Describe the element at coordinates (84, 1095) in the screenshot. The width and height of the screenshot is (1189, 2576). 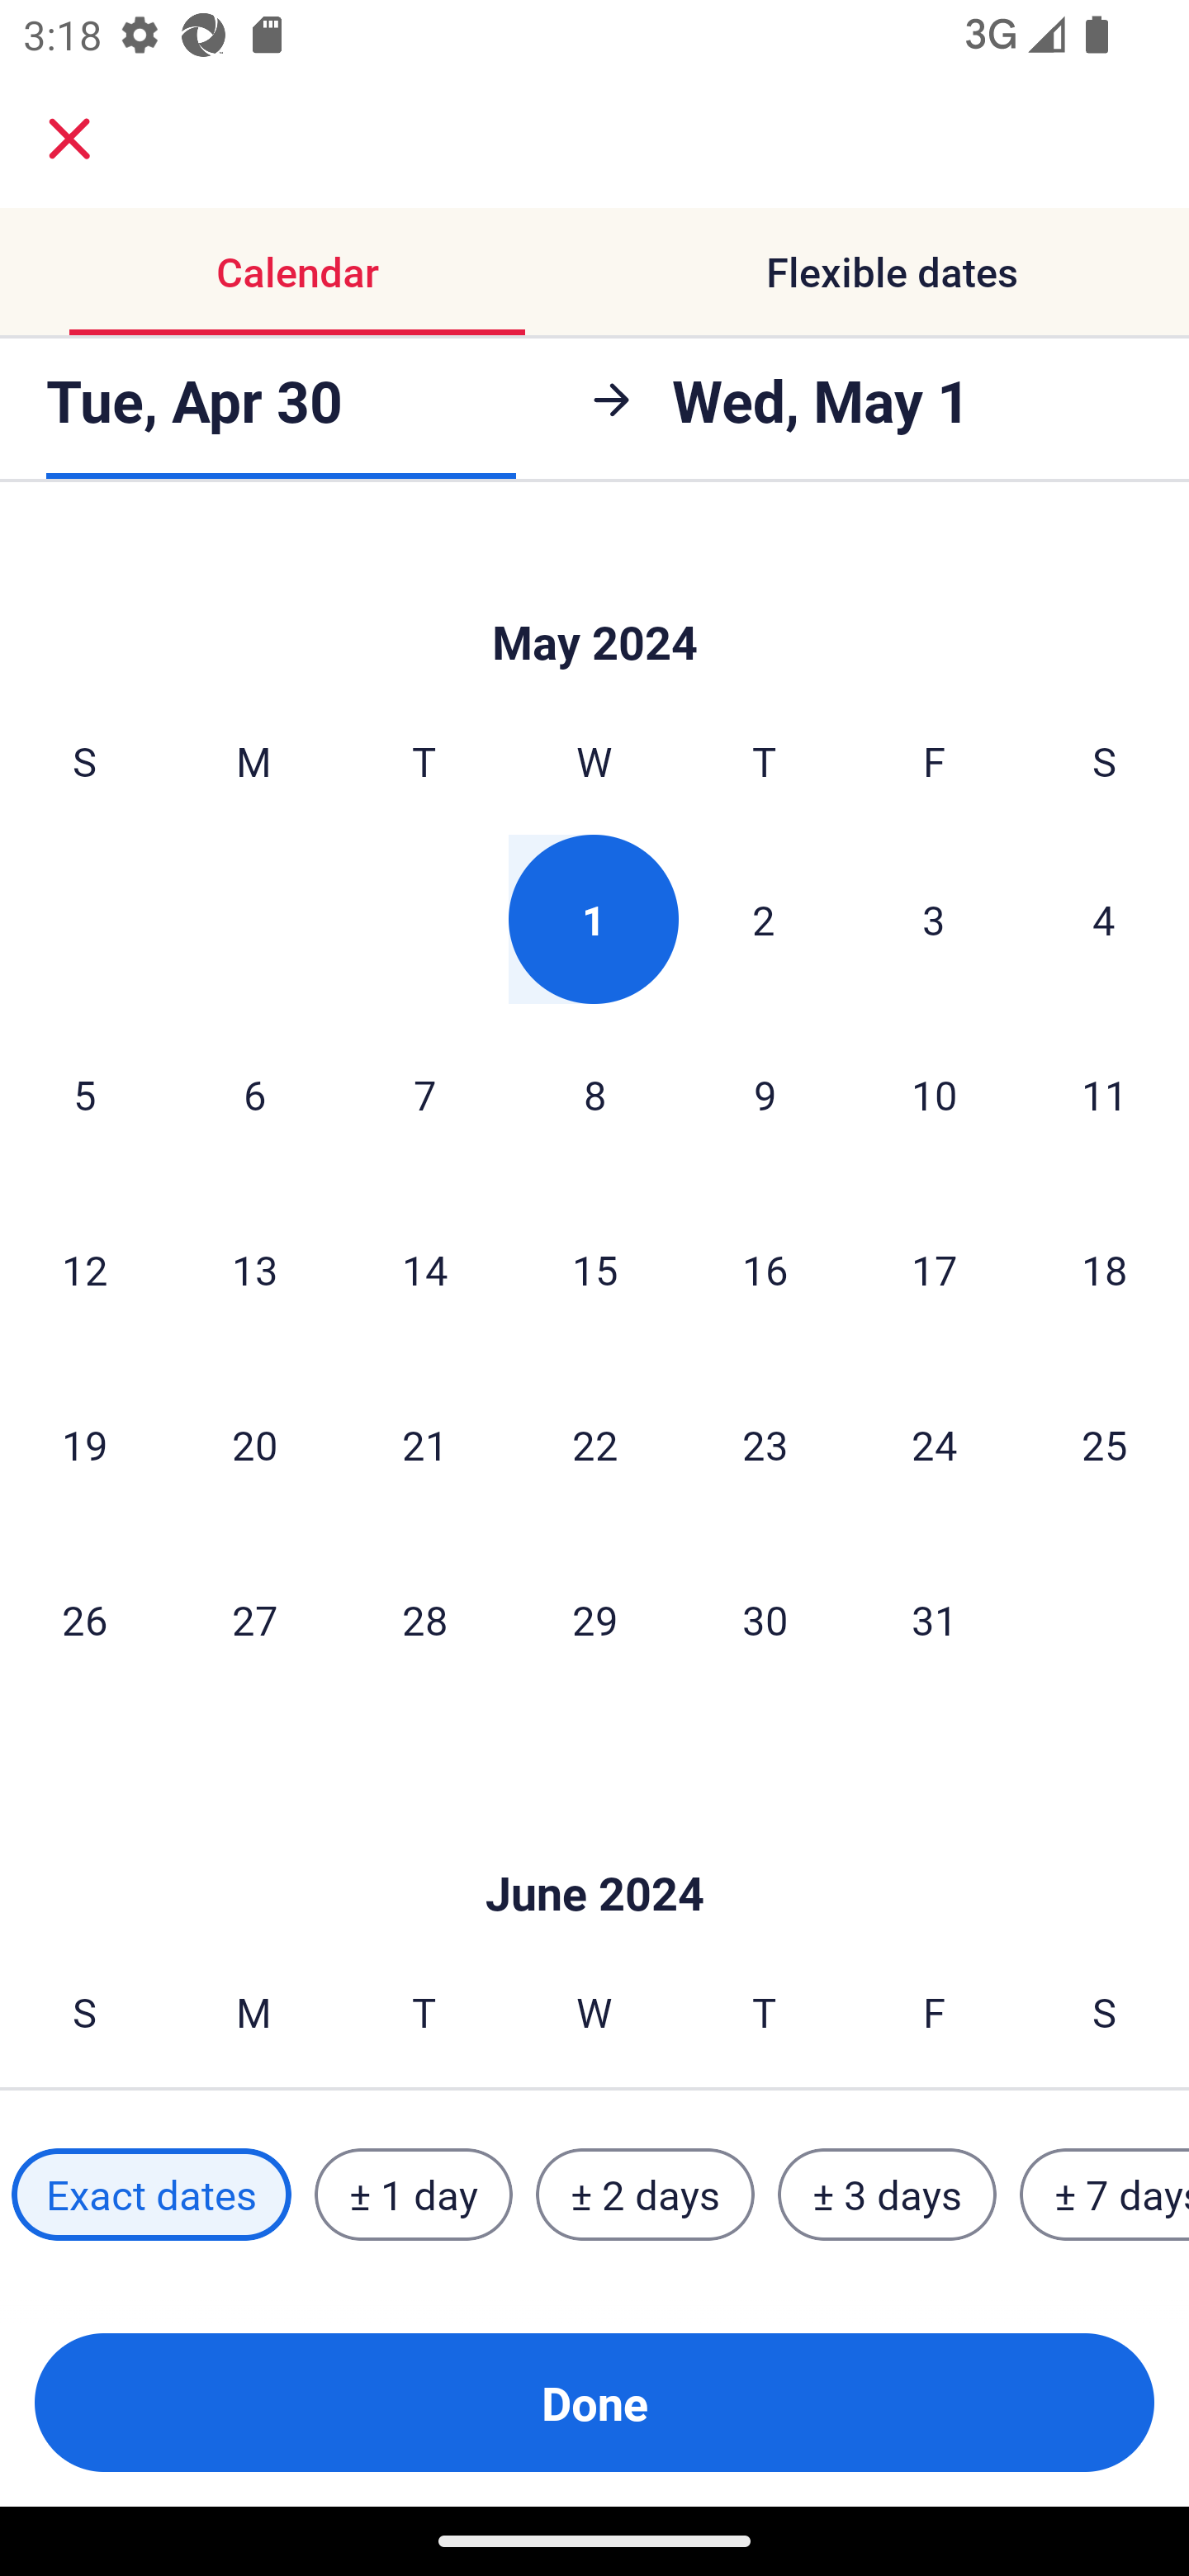
I see `5 Sunday, May 5, 2024` at that location.